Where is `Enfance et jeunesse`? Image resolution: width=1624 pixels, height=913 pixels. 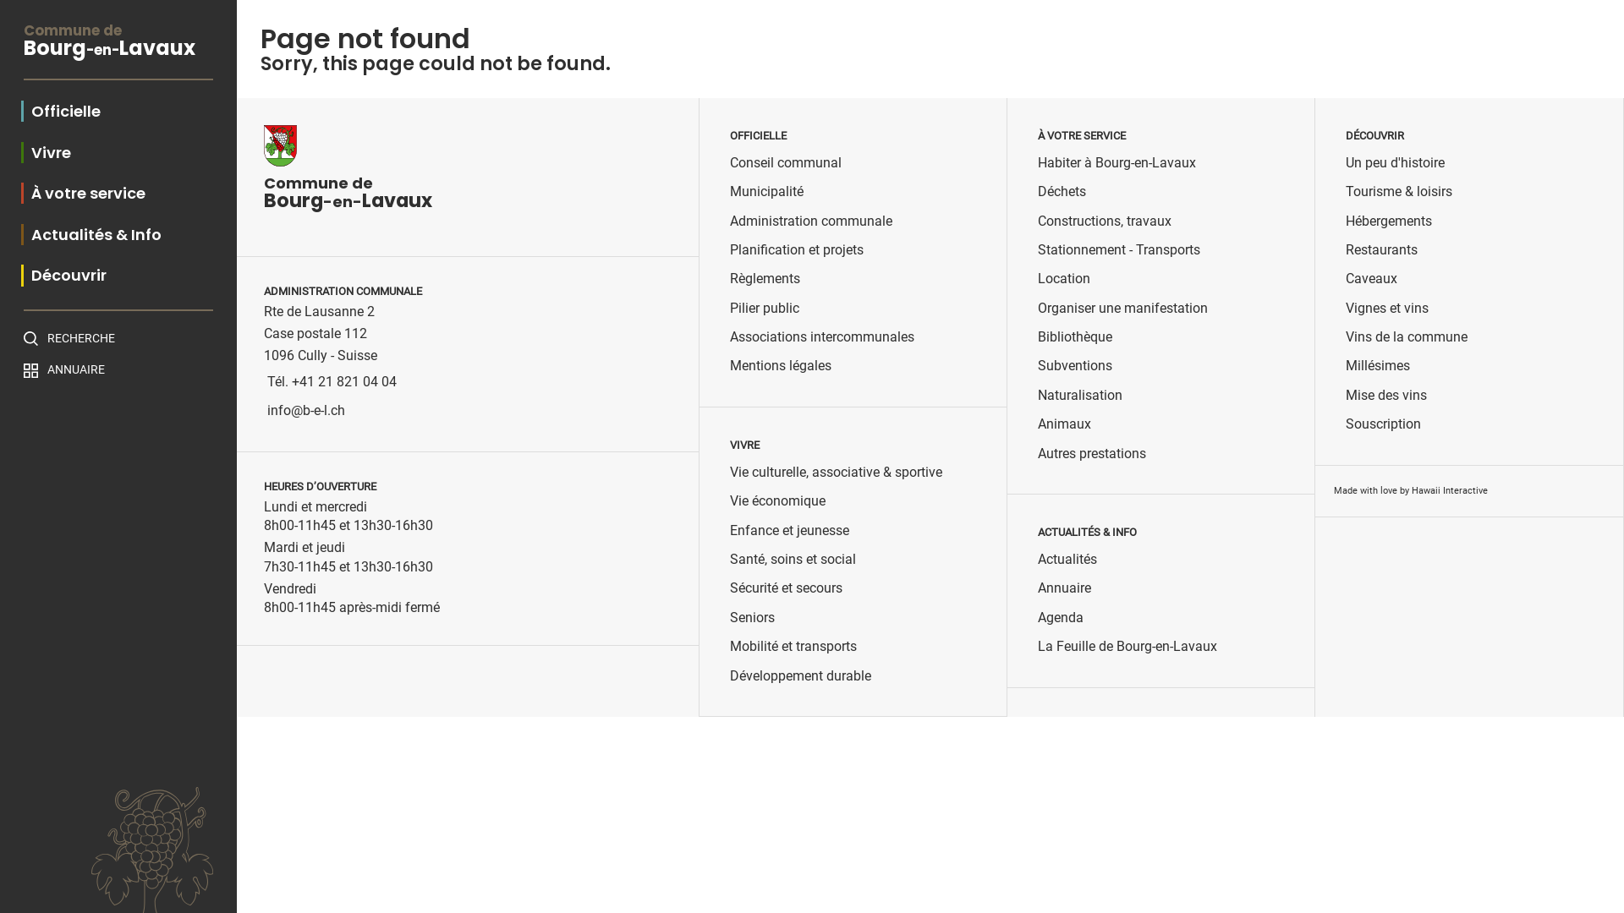 Enfance et jeunesse is located at coordinates (790, 531).